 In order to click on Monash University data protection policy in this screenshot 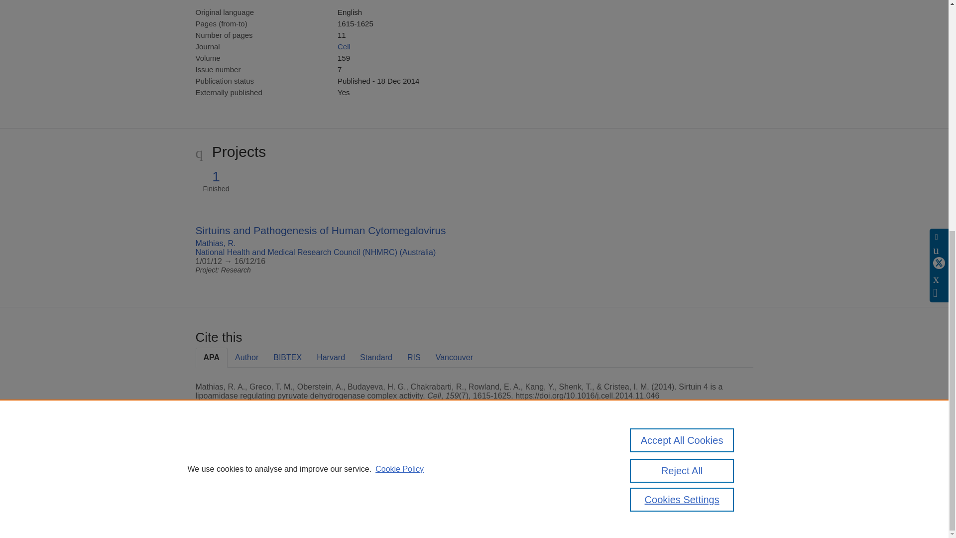, I will do `click(663, 469)`.